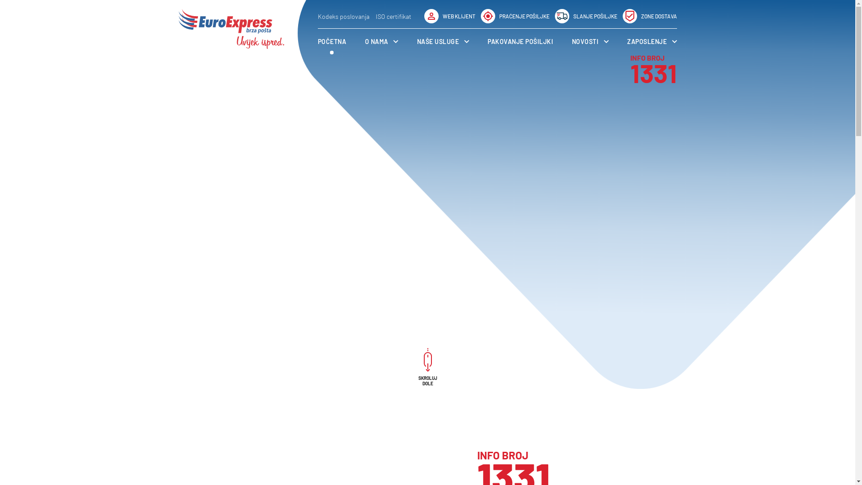  I want to click on Kodeks poslovanja, so click(344, 16).